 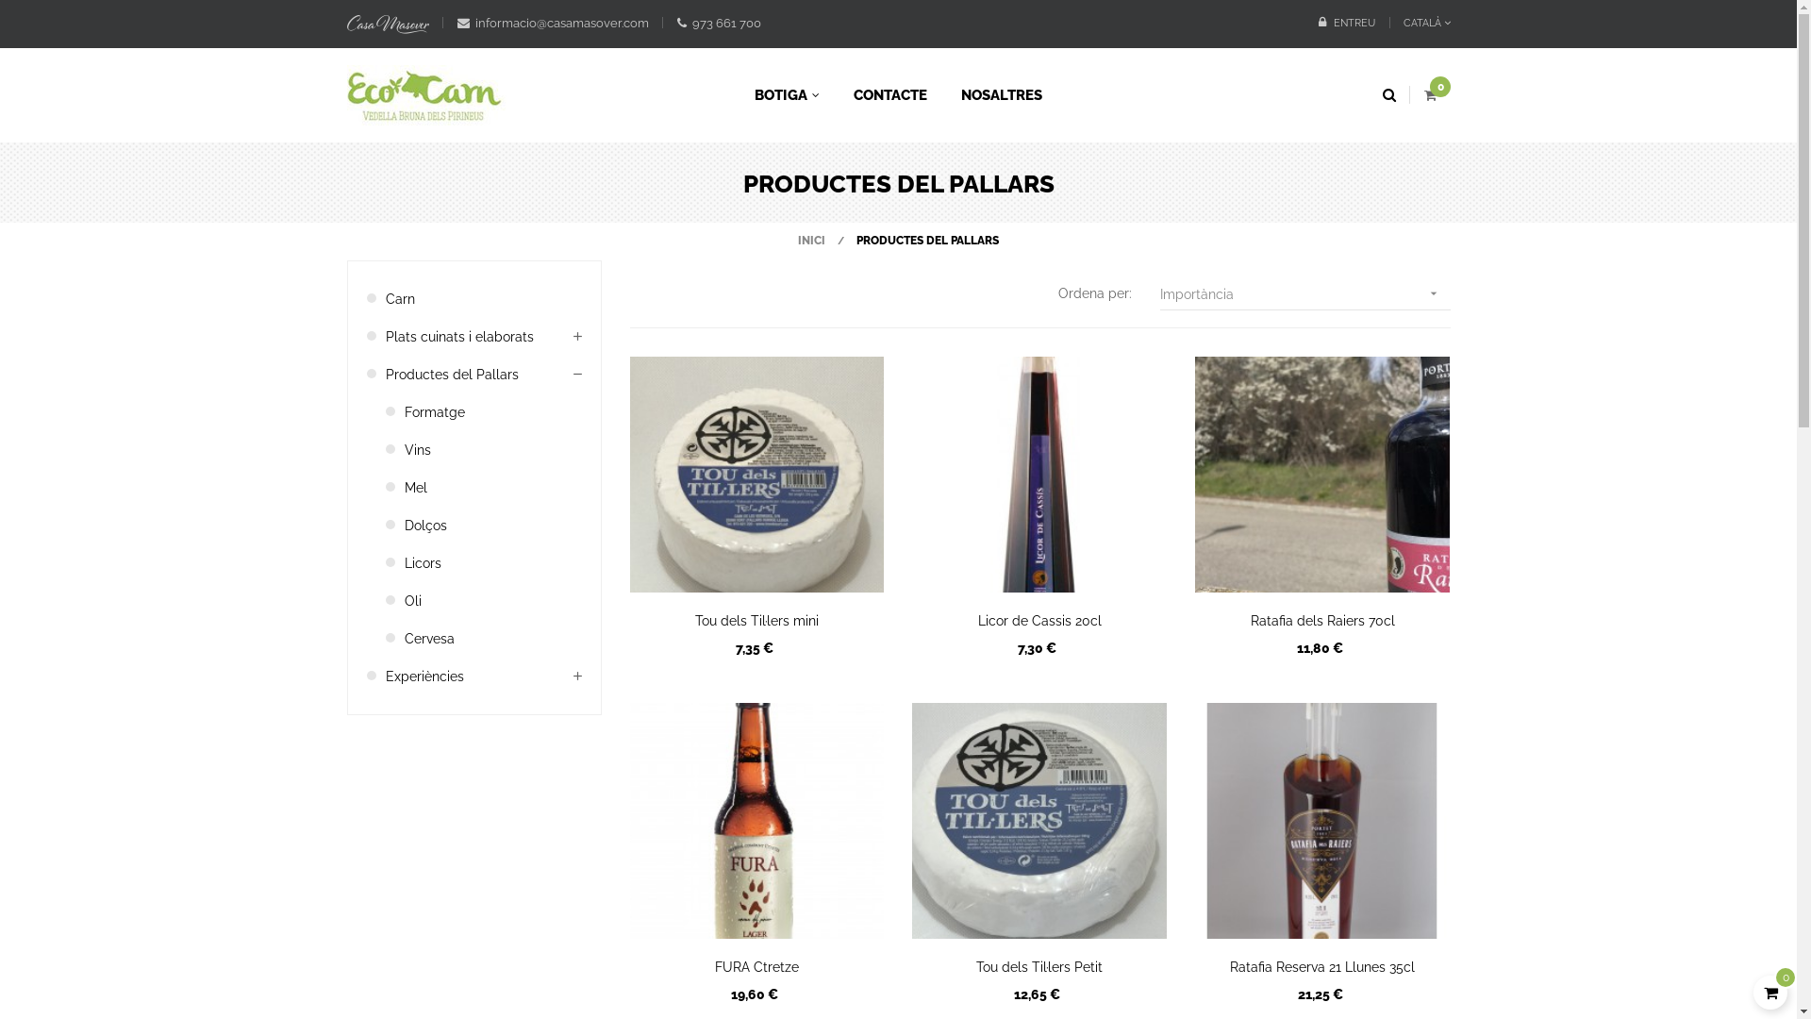 What do you see at coordinates (483, 337) in the screenshot?
I see `Plats cuinats i elaborats` at bounding box center [483, 337].